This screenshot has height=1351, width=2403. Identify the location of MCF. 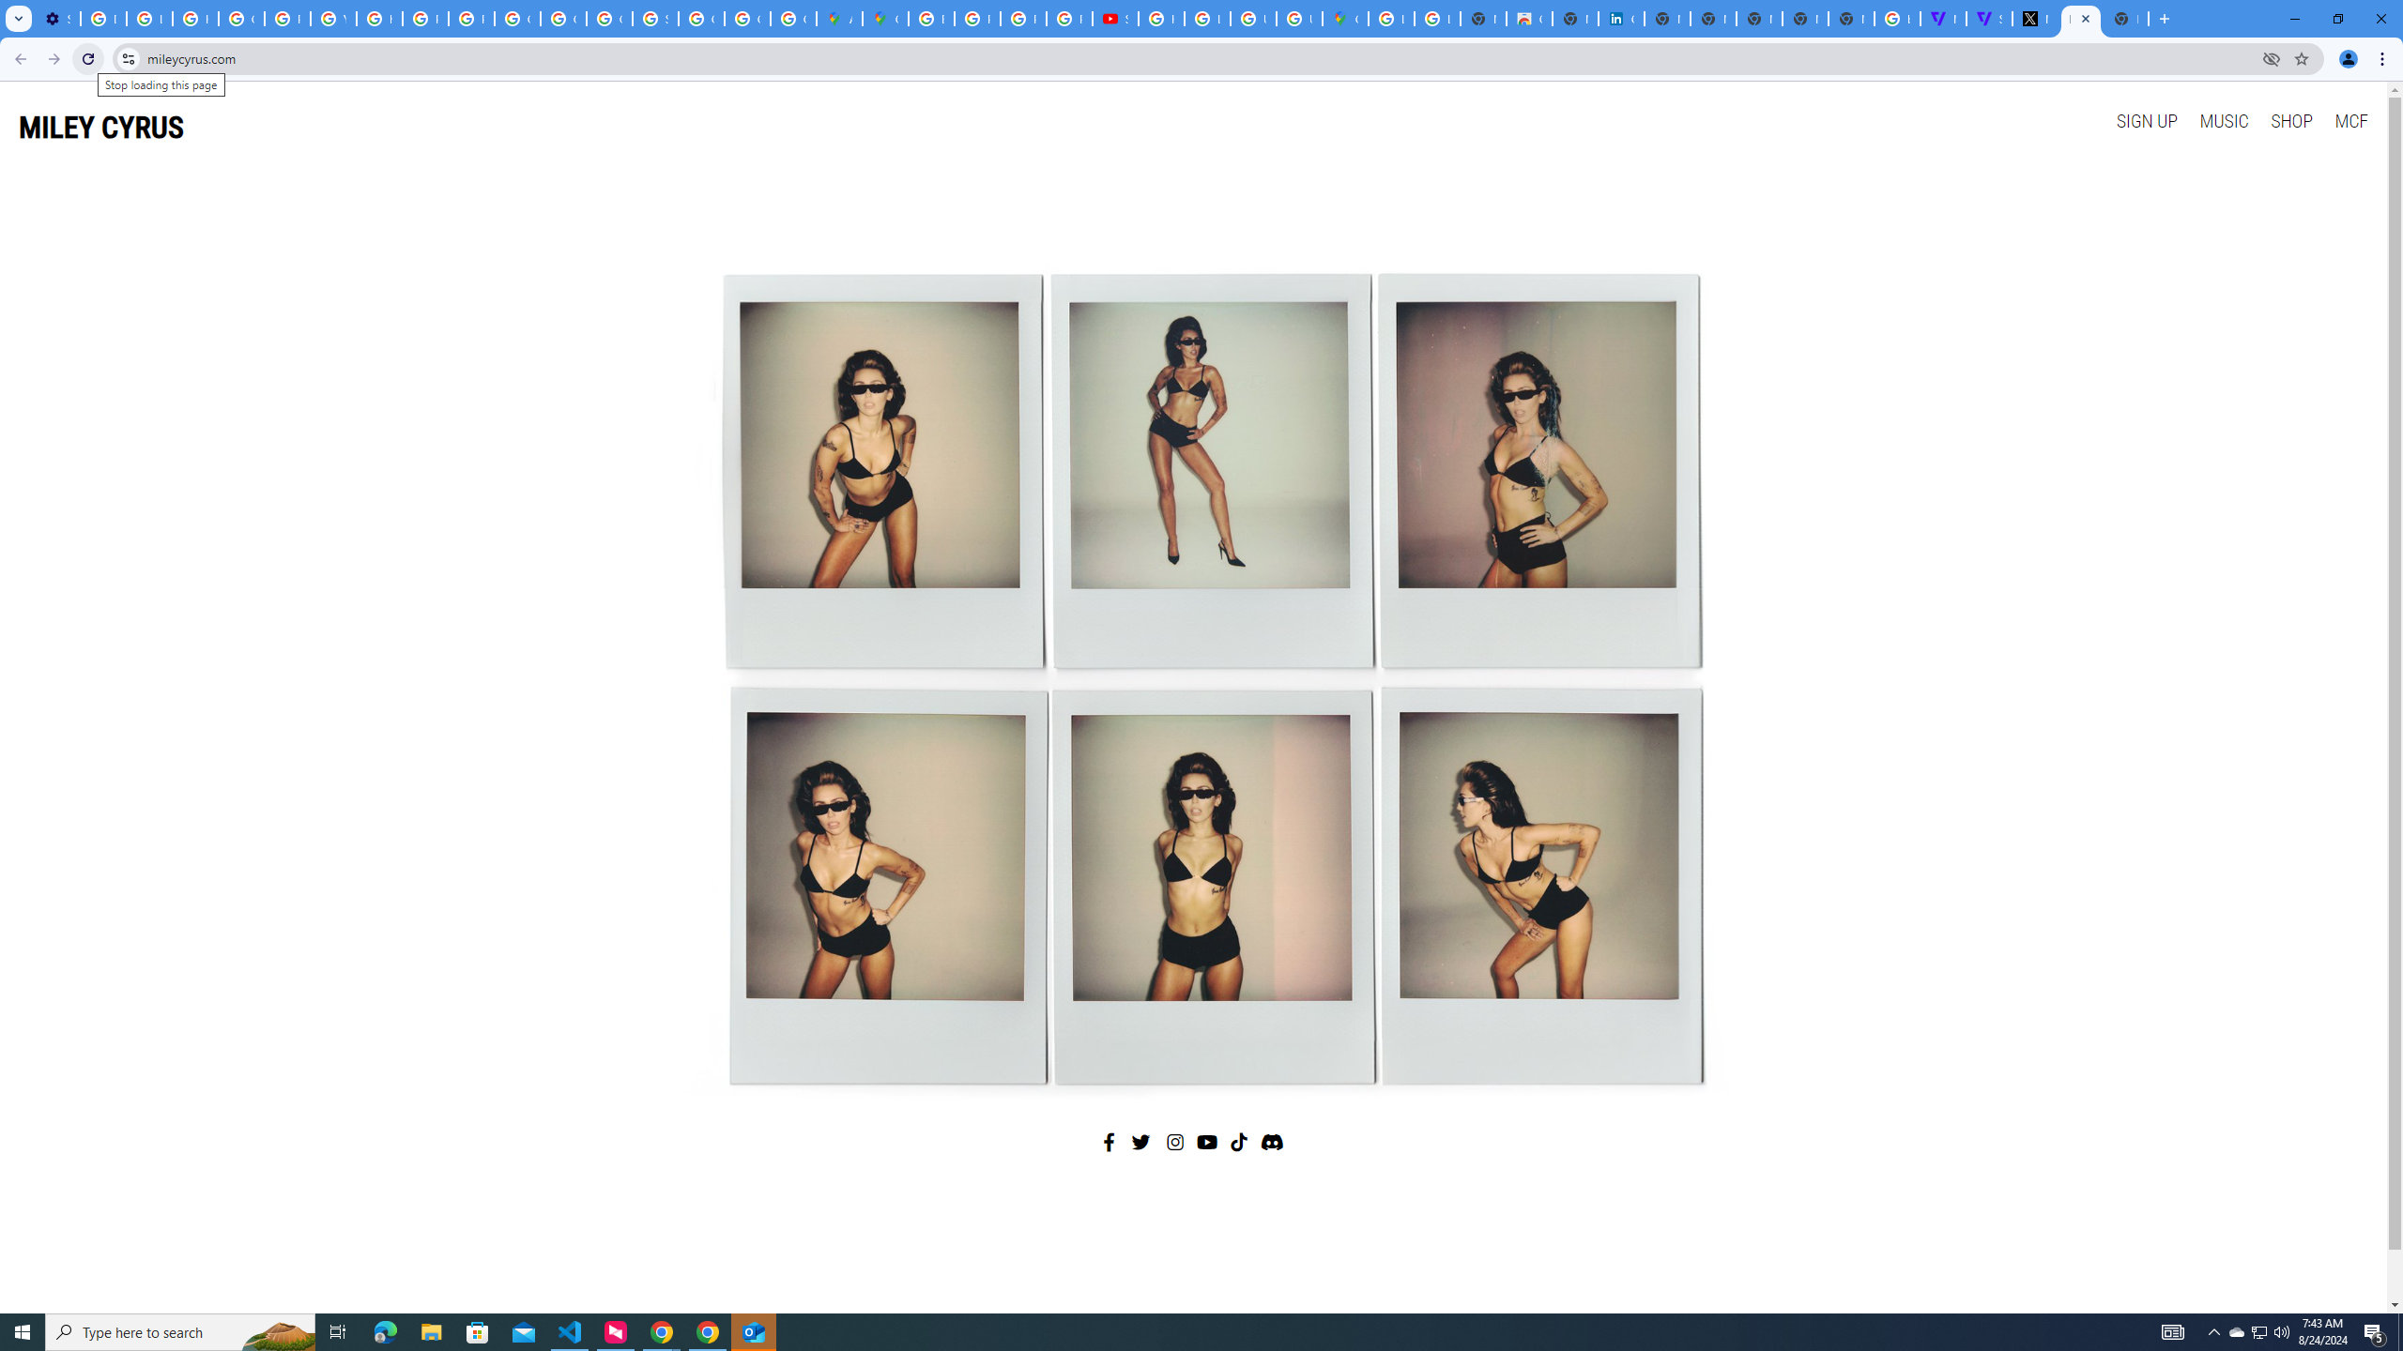
(2350, 120).